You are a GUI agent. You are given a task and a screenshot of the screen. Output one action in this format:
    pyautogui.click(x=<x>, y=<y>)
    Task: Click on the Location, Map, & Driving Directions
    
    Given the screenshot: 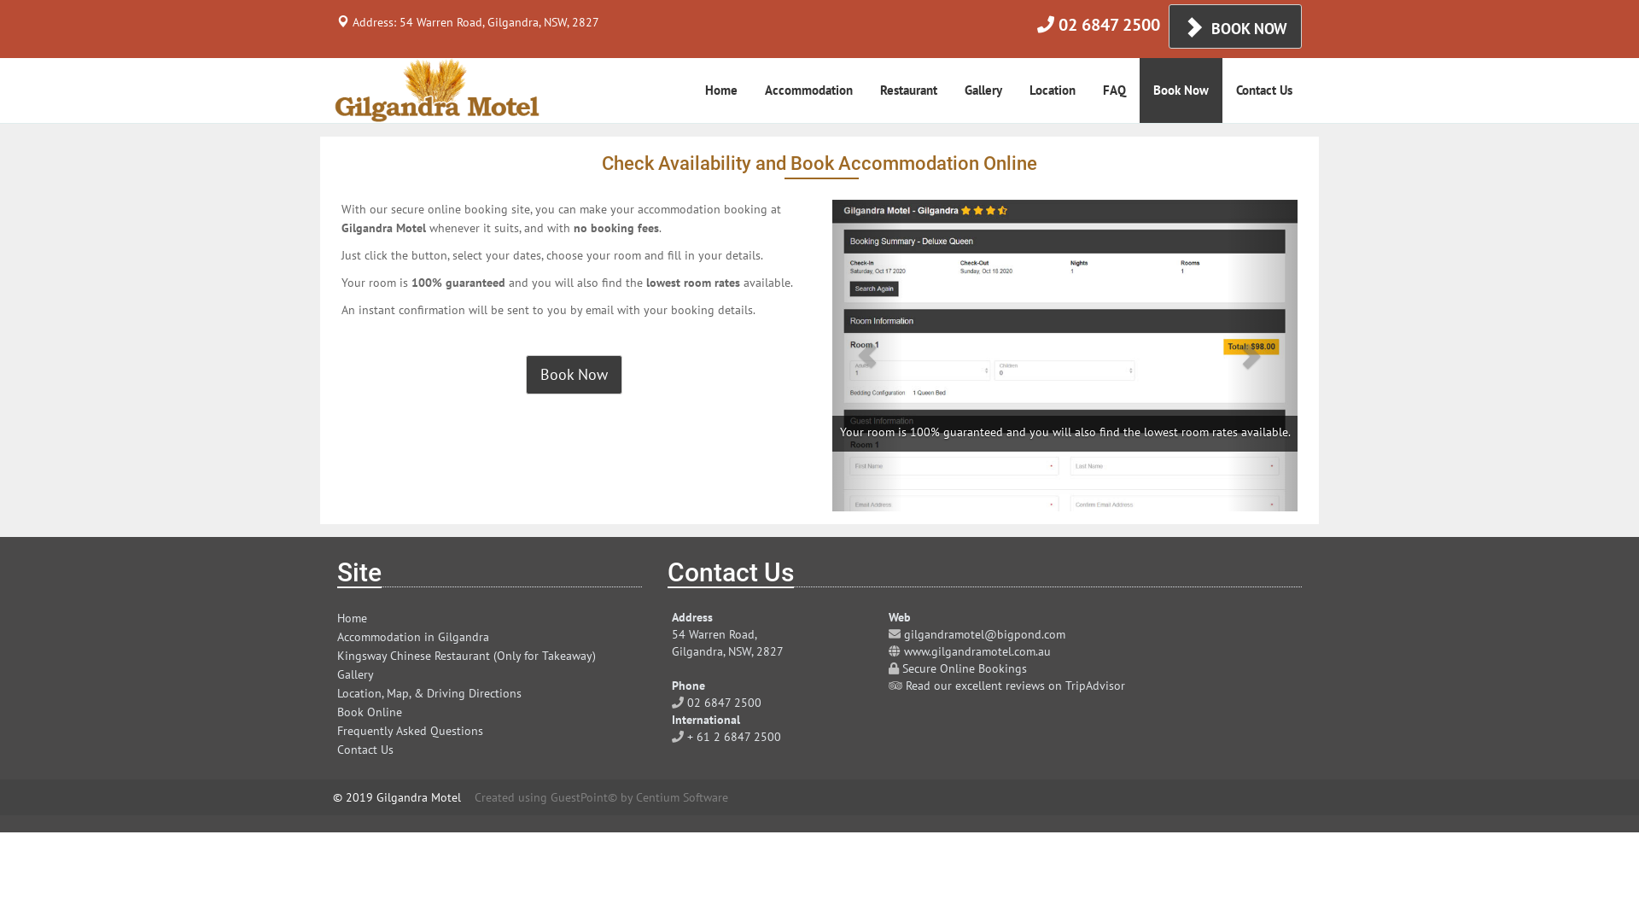 What is the action you would take?
    pyautogui.click(x=429, y=693)
    